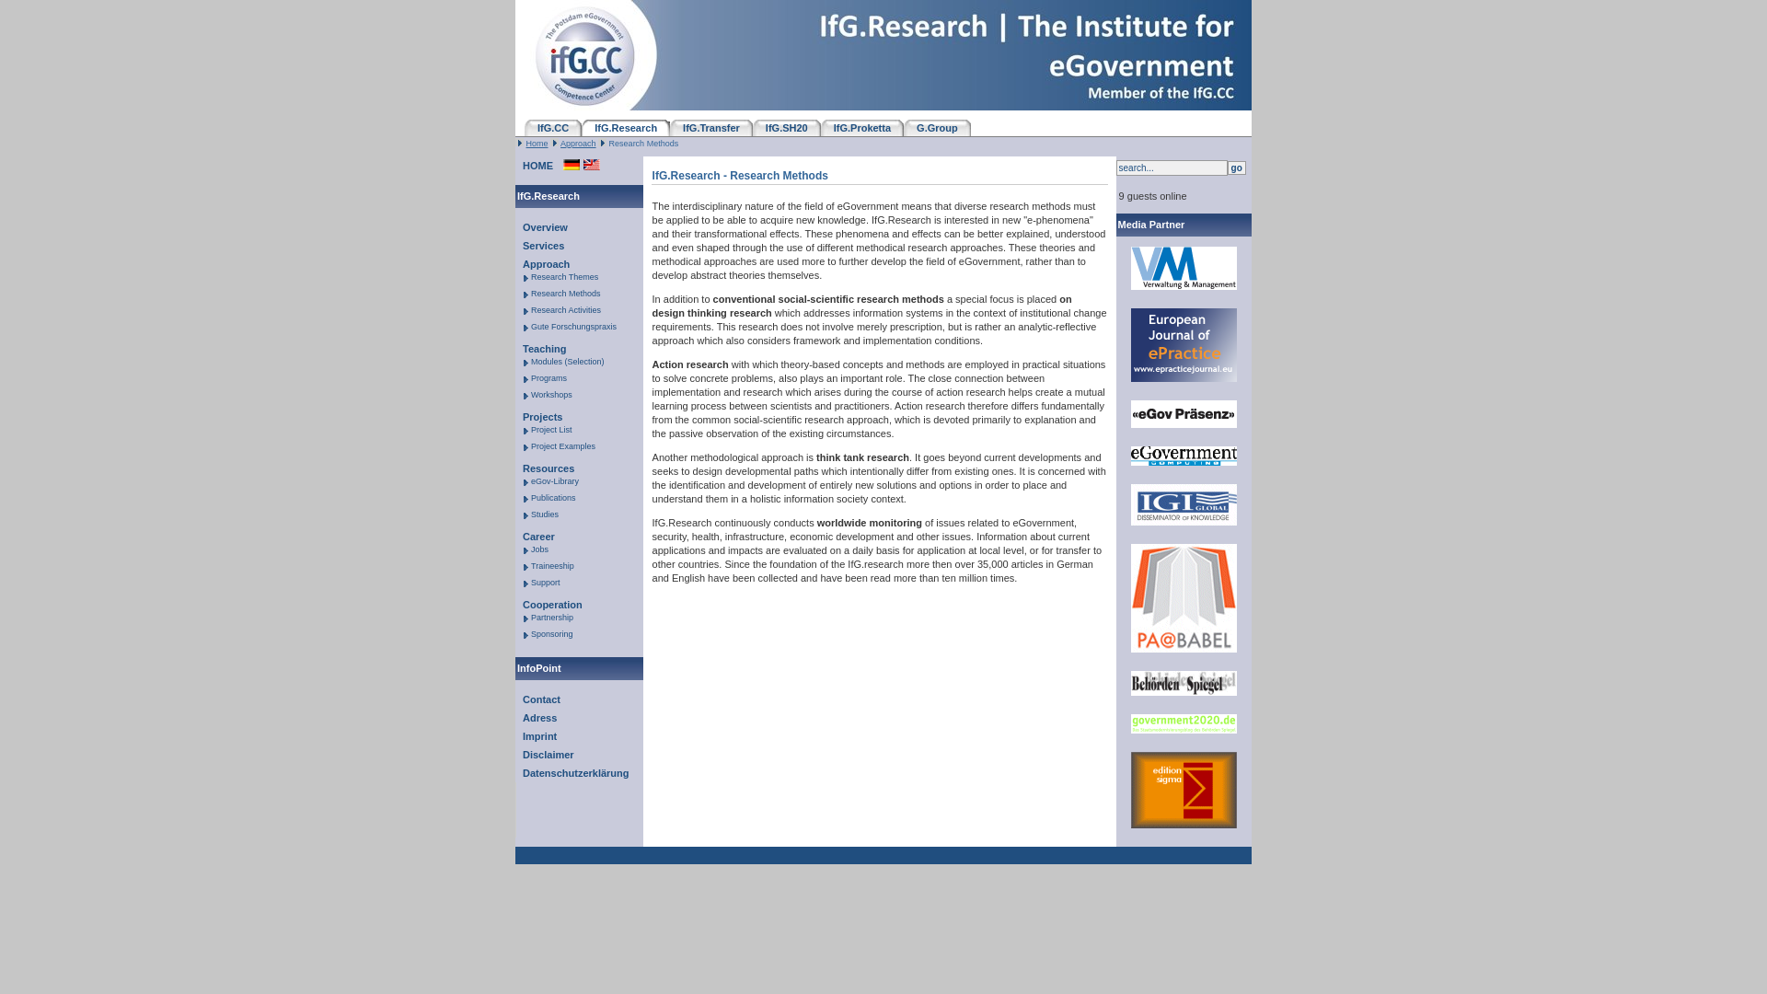 Image resolution: width=1767 pixels, height=994 pixels. I want to click on Publications, so click(552, 498).